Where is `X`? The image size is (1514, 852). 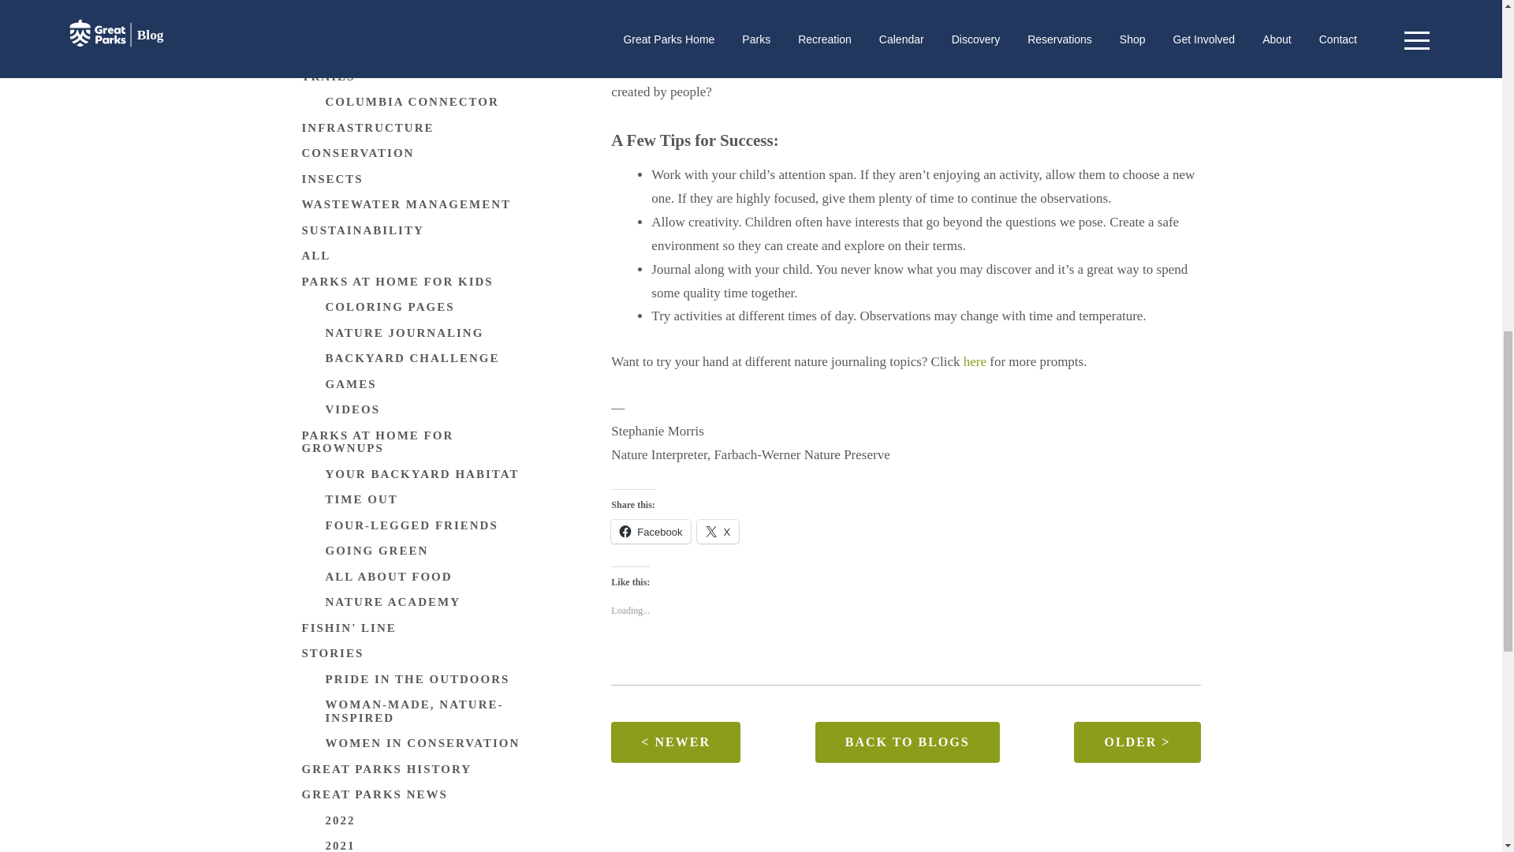
X is located at coordinates (718, 532).